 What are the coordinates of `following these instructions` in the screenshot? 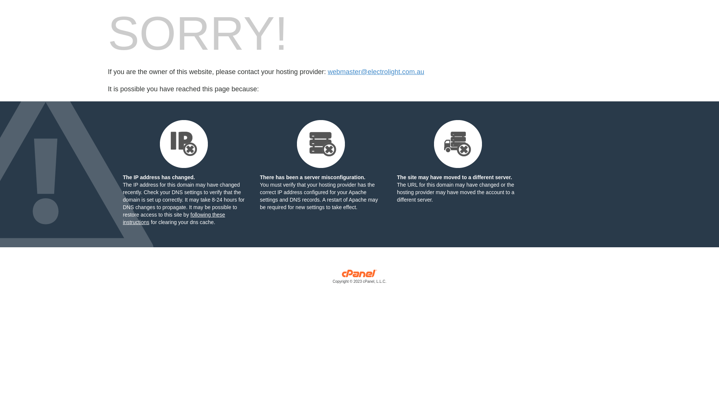 It's located at (174, 218).